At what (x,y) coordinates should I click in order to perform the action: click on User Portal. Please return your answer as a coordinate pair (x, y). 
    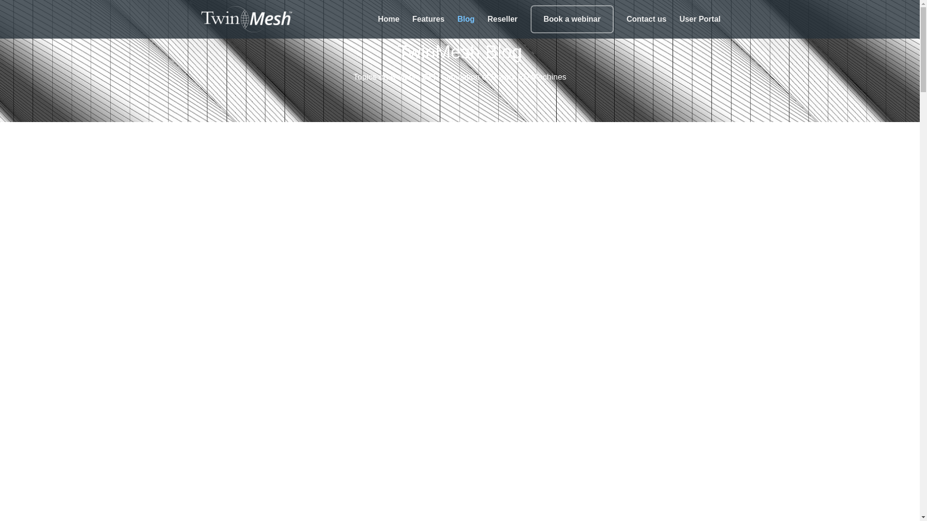
    Looking at the image, I should click on (700, 27).